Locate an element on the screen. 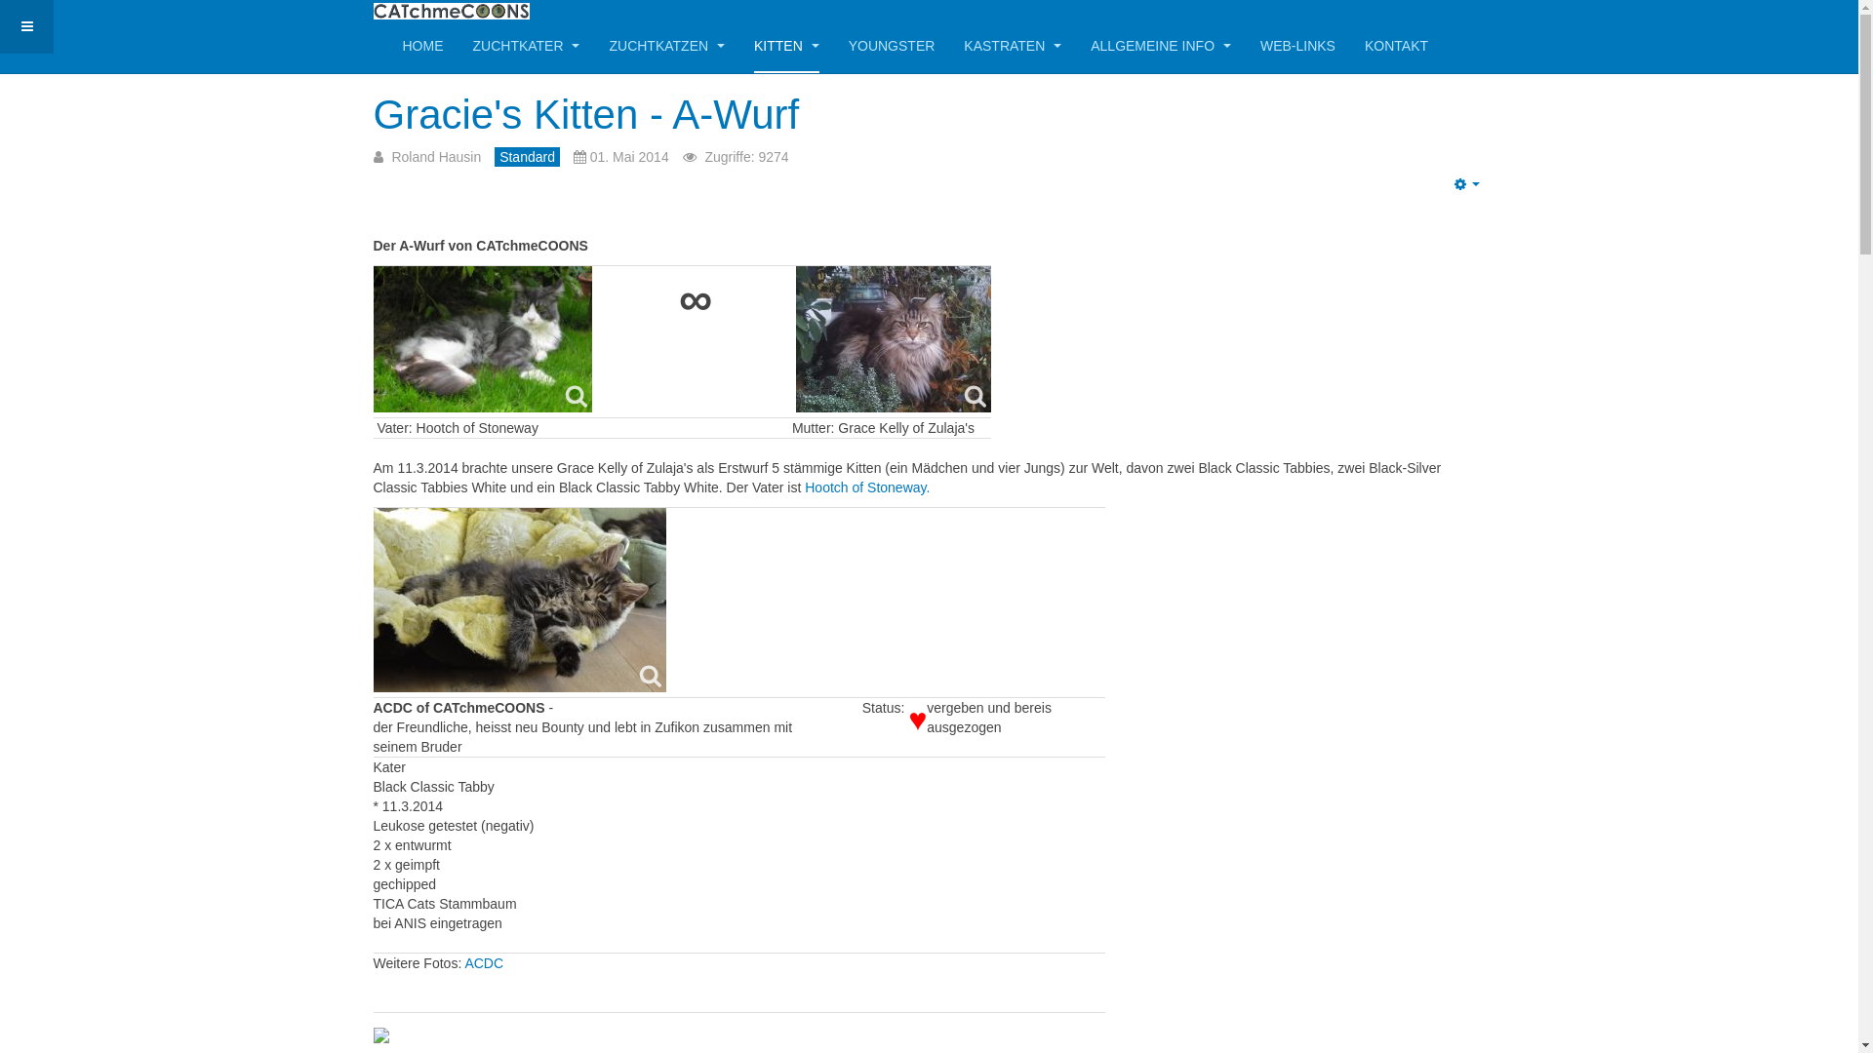 The height and width of the screenshot is (1053, 1873). KITTEN is located at coordinates (786, 47).